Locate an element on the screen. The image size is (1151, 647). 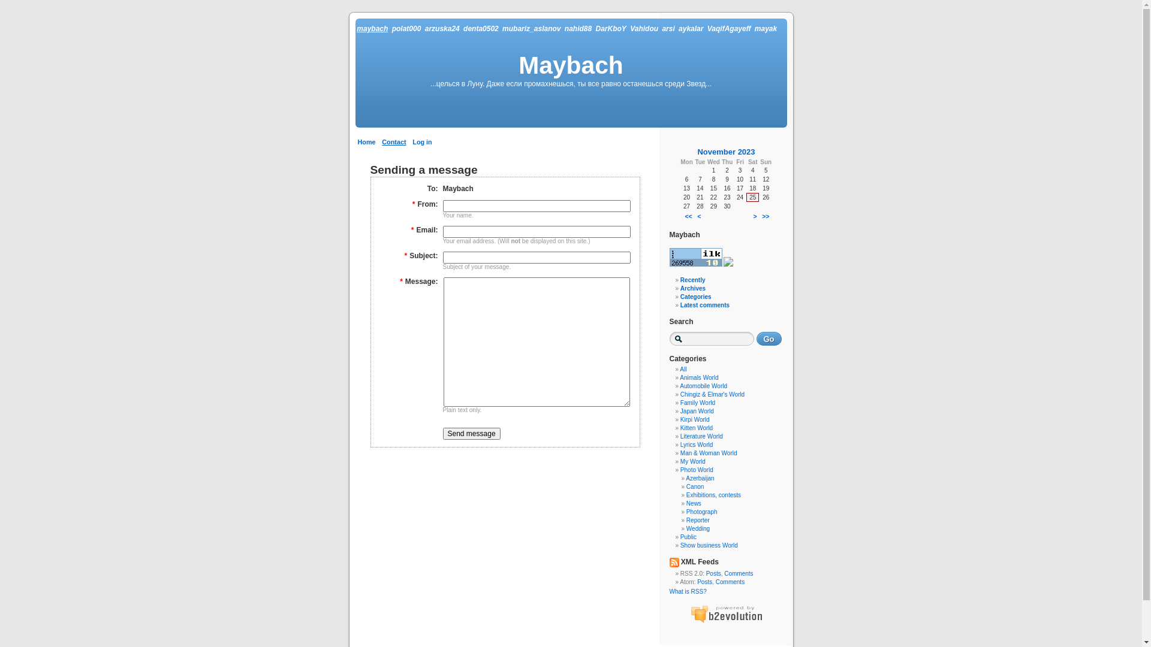
Enter text to search for is located at coordinates (711, 339).